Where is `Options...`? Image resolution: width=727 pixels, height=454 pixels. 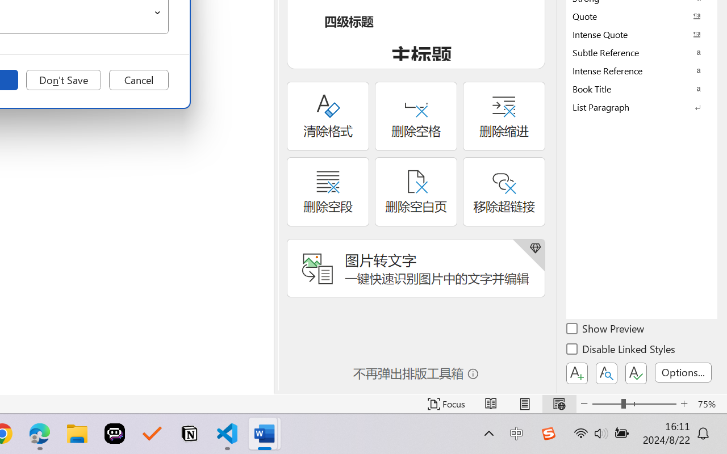 Options... is located at coordinates (683, 372).